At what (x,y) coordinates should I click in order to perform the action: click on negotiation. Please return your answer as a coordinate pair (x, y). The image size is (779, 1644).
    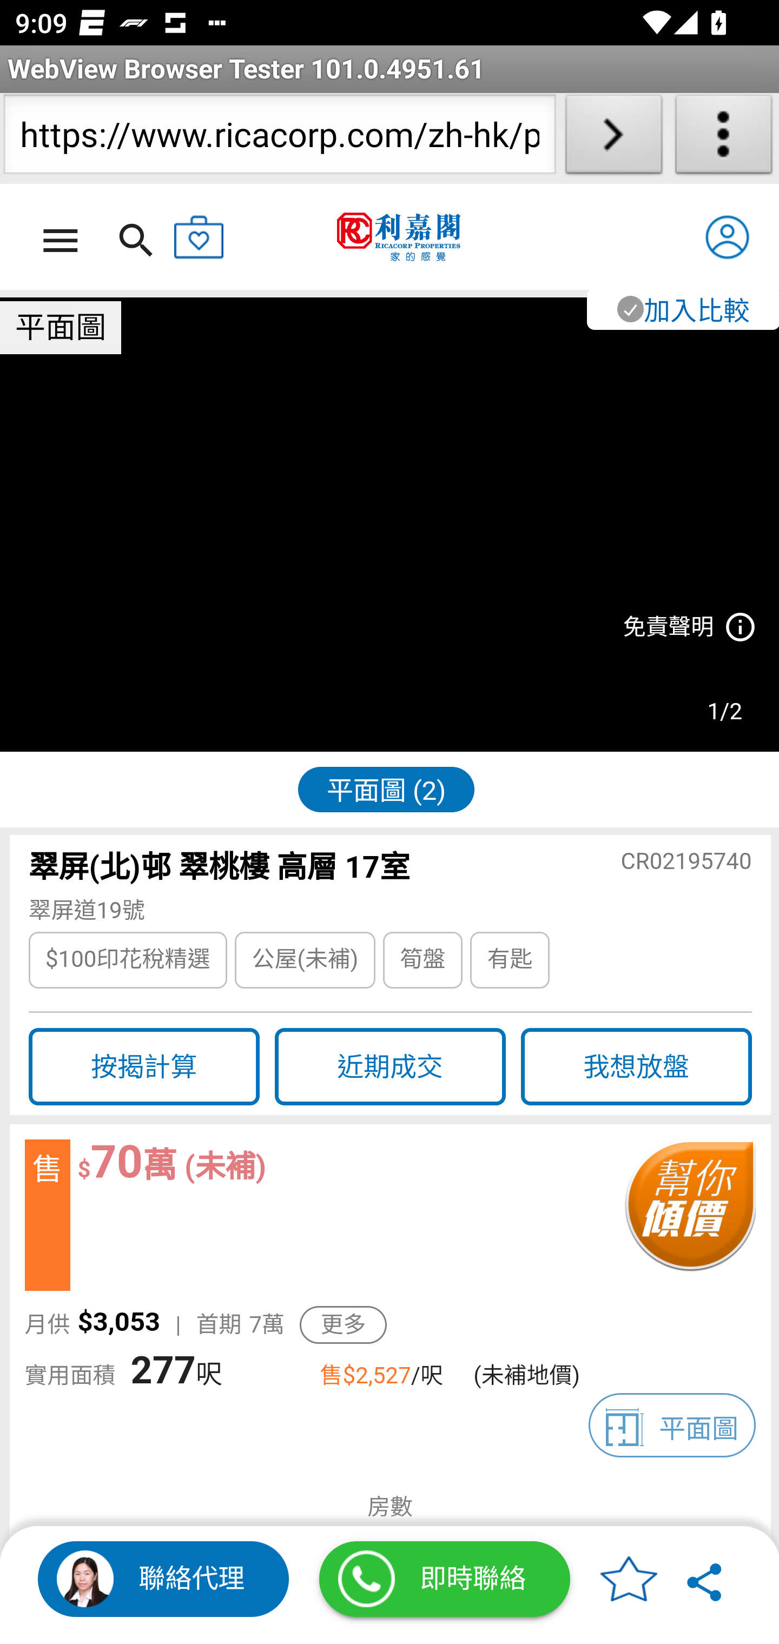
    Looking at the image, I should click on (689, 1216).